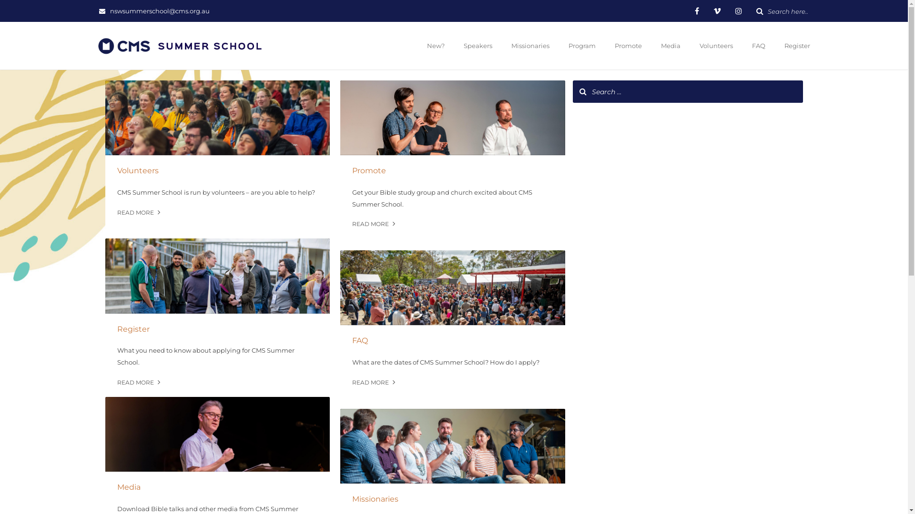 Image resolution: width=915 pixels, height=514 pixels. I want to click on Missionaries, so click(530, 46).